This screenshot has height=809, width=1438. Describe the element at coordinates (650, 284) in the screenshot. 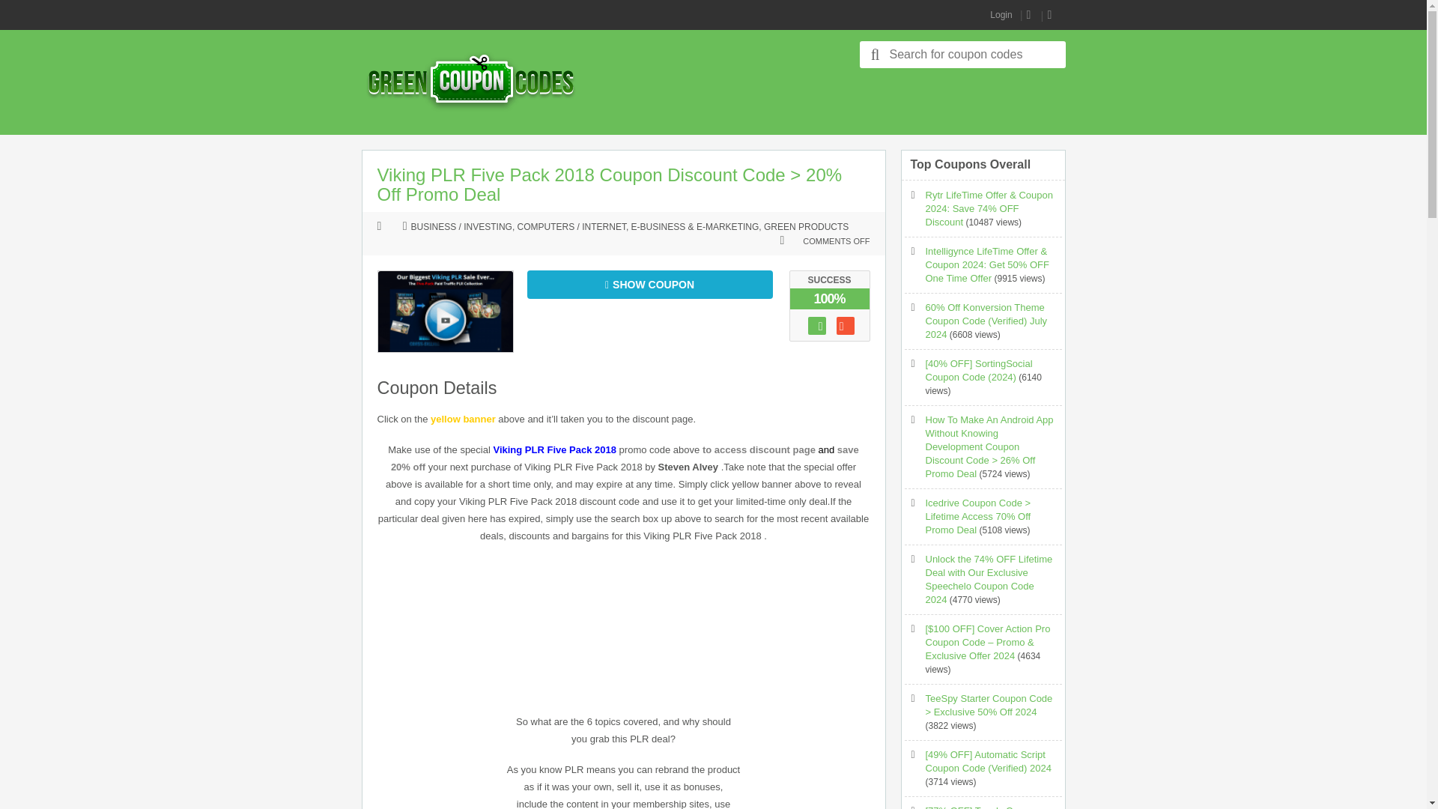

I see `SHOW COUPON` at that location.